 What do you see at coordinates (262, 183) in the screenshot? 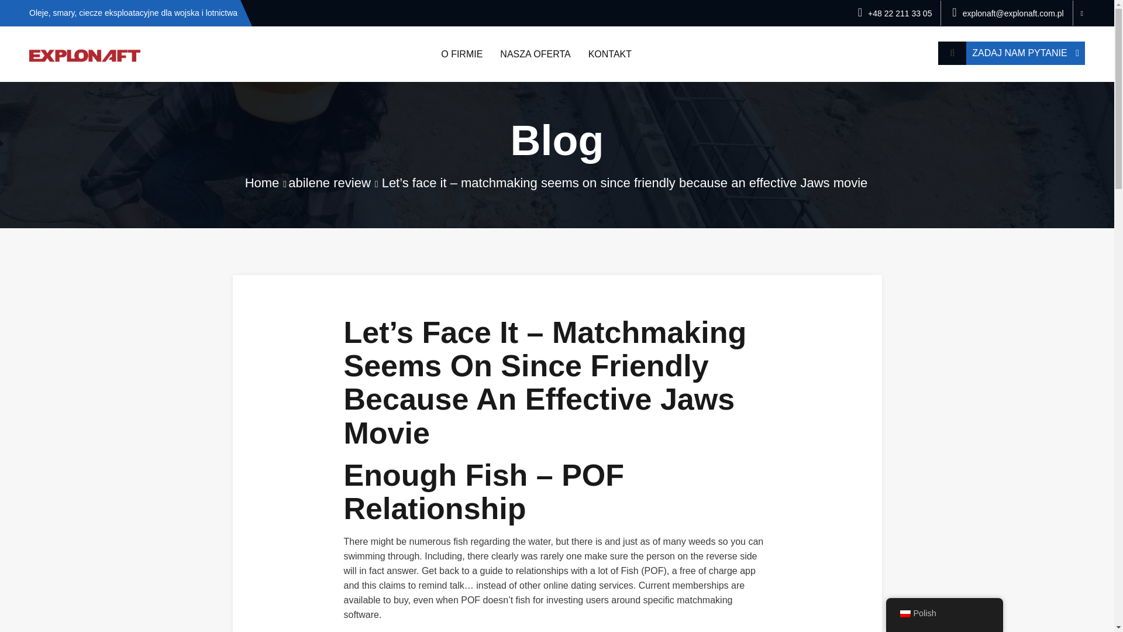
I see `Home` at bounding box center [262, 183].